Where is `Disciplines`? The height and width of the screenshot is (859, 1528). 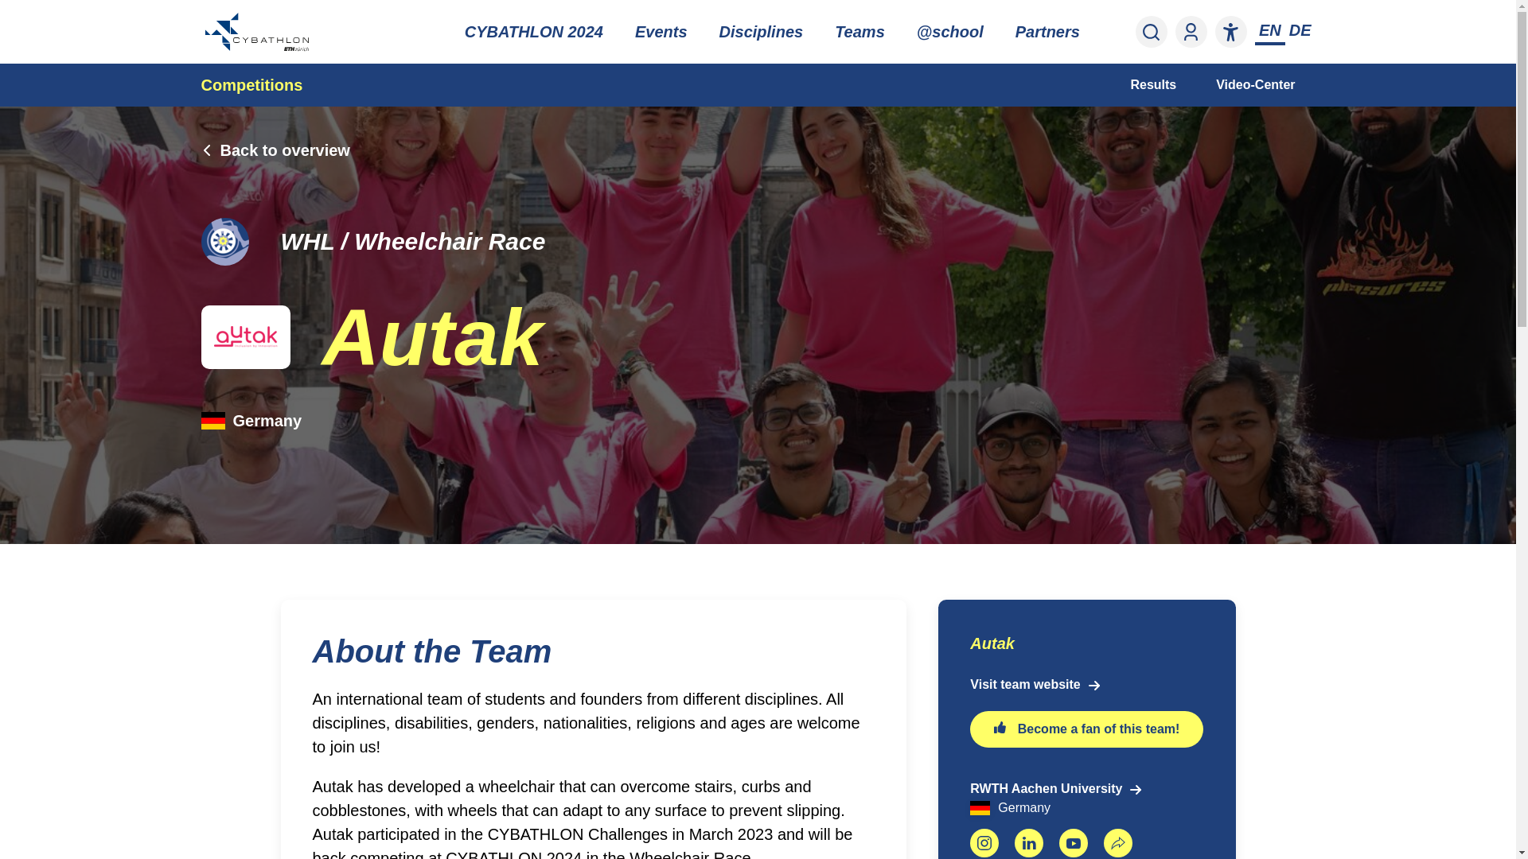 Disciplines is located at coordinates (761, 32).